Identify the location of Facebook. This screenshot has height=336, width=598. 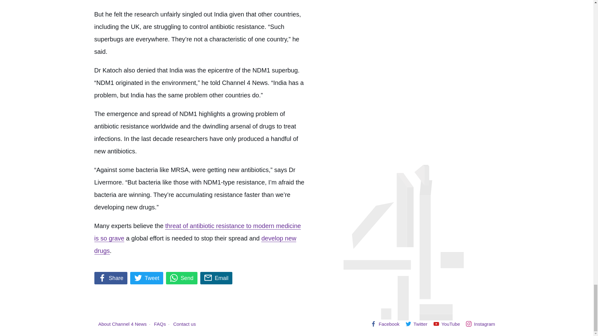
(385, 324).